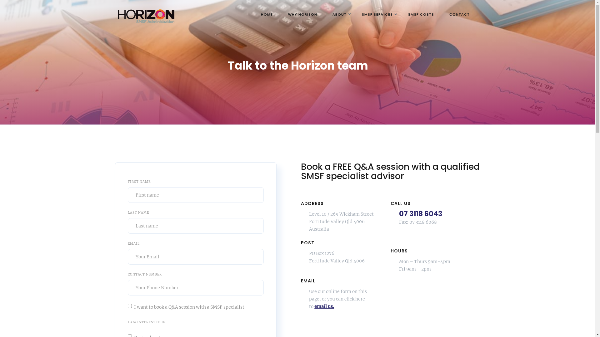 The width and height of the screenshot is (600, 337). Describe the element at coordinates (324, 306) in the screenshot. I see `email us.` at that location.